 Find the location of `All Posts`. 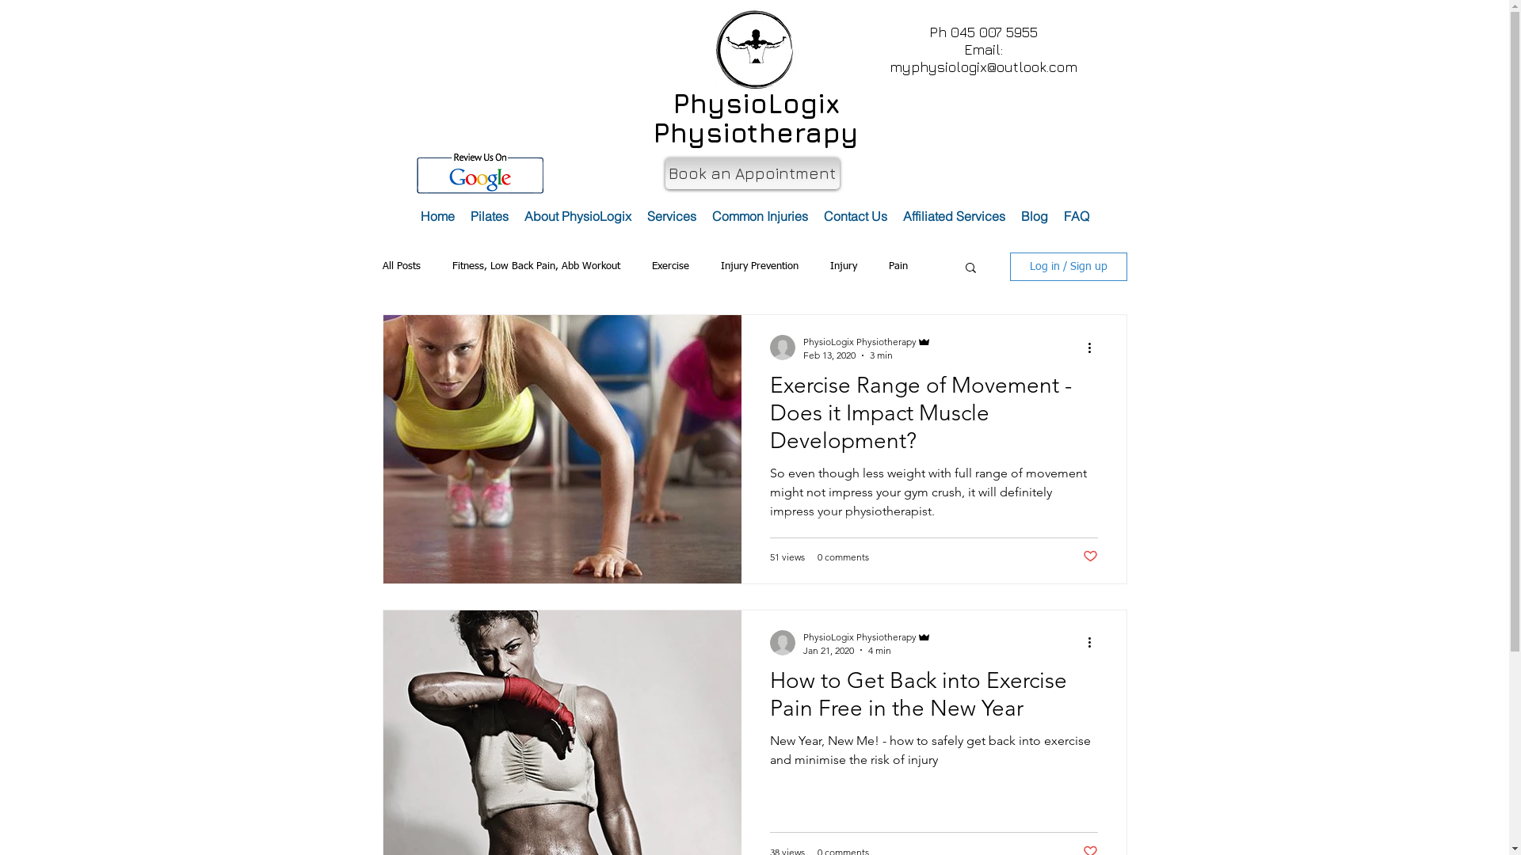

All Posts is located at coordinates (401, 267).